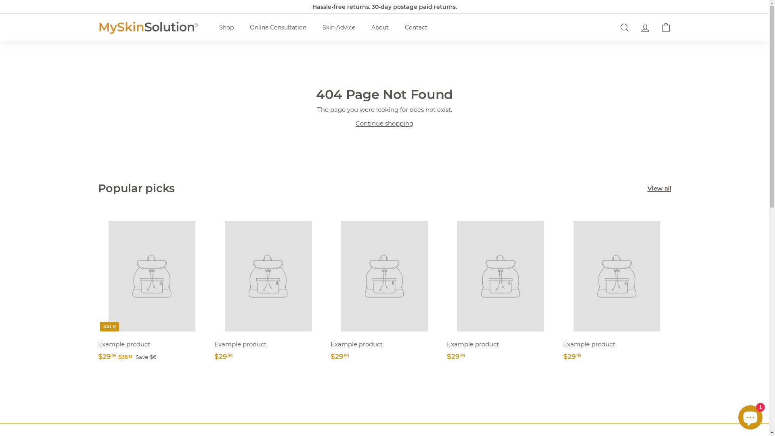 This screenshot has height=436, width=775. Describe the element at coordinates (384, 290) in the screenshot. I see `Example product
$2999
$29.99` at that location.